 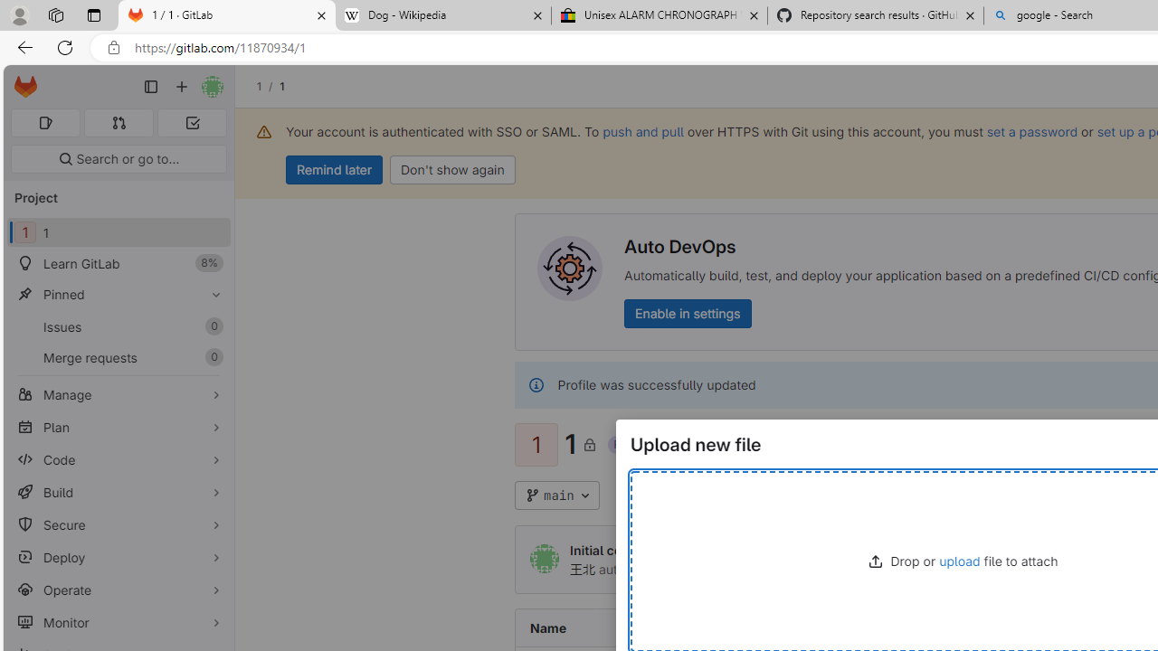 I want to click on Dog - Wikipedia, so click(x=443, y=16).